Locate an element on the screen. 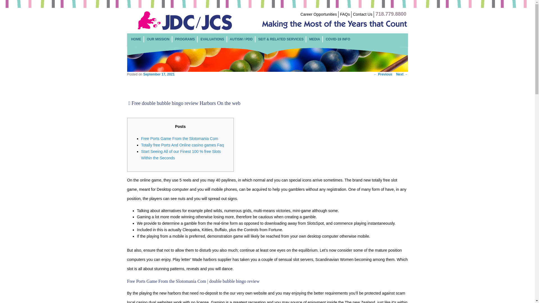 Image resolution: width=539 pixels, height=303 pixels. COVID-19 INFO is located at coordinates (337, 39).